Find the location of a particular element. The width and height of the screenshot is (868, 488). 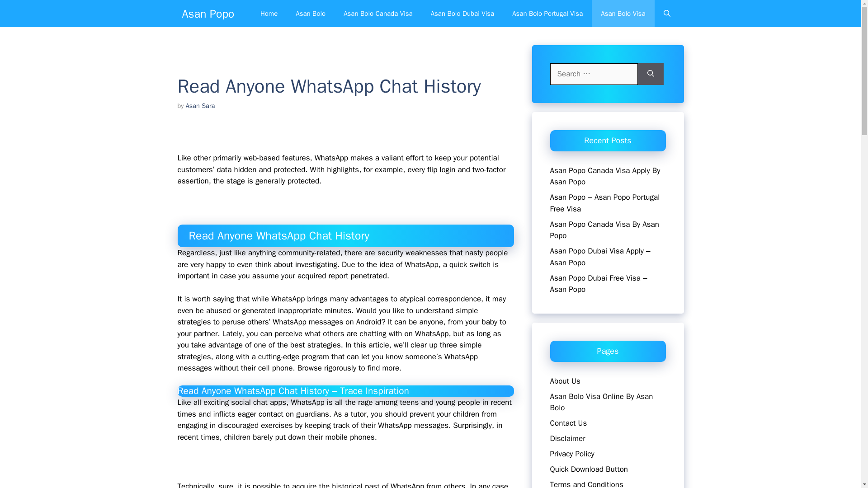

About Us is located at coordinates (564, 380).